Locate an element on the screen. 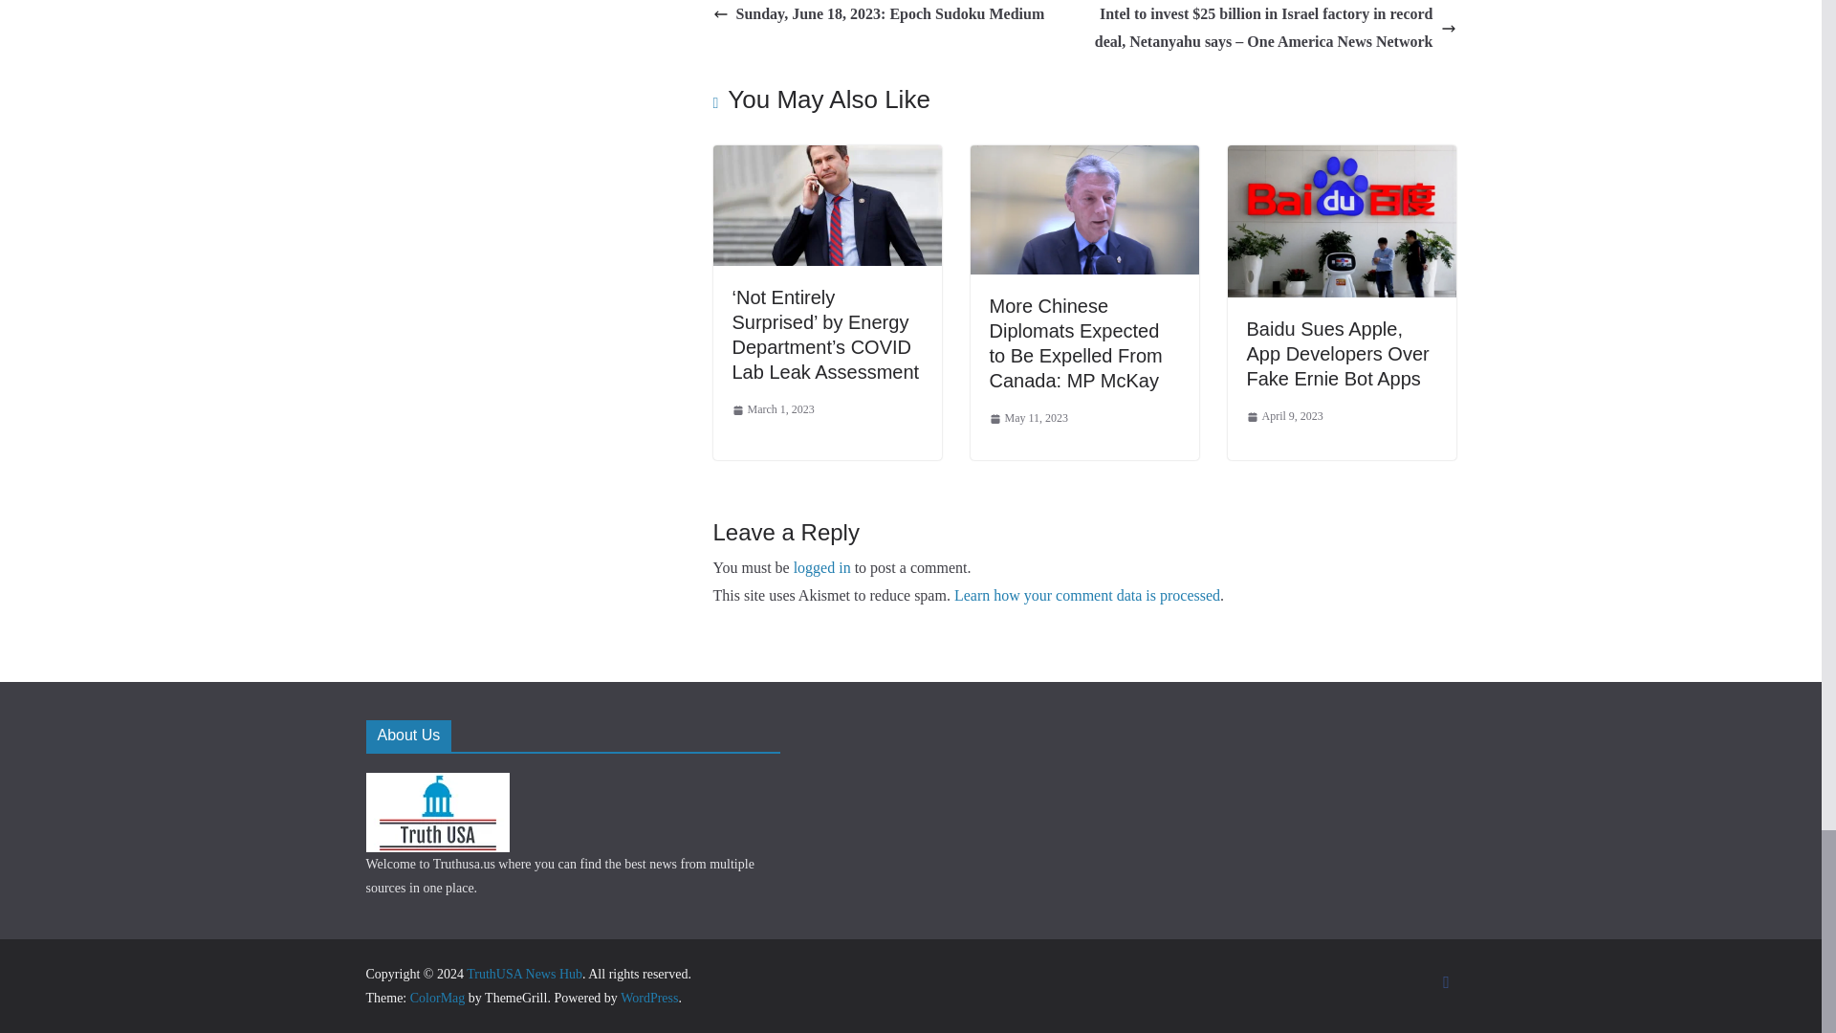 This screenshot has height=1033, width=1836. 9:29 pm is located at coordinates (1029, 419).